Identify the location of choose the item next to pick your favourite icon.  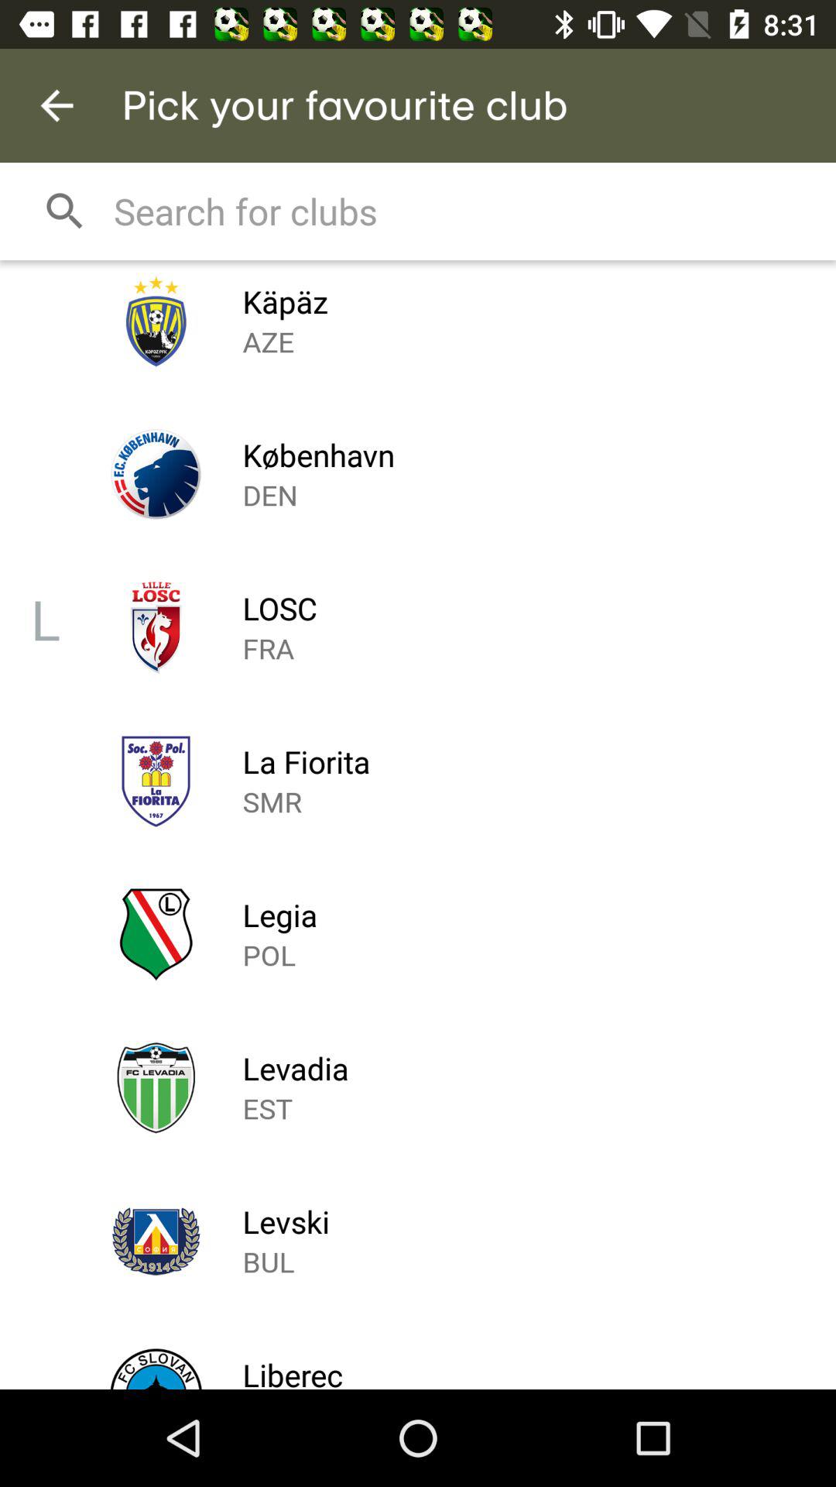
(57, 105).